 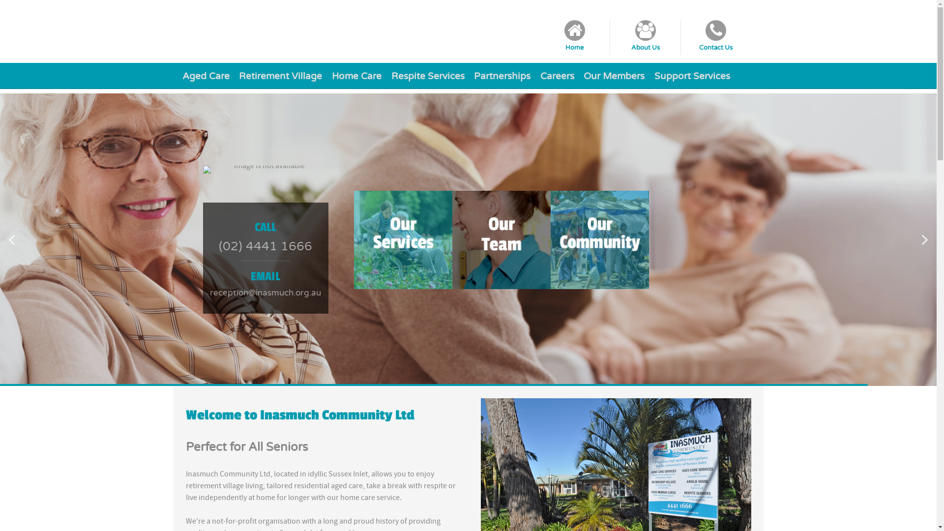 I want to click on Our Members, so click(x=615, y=76).